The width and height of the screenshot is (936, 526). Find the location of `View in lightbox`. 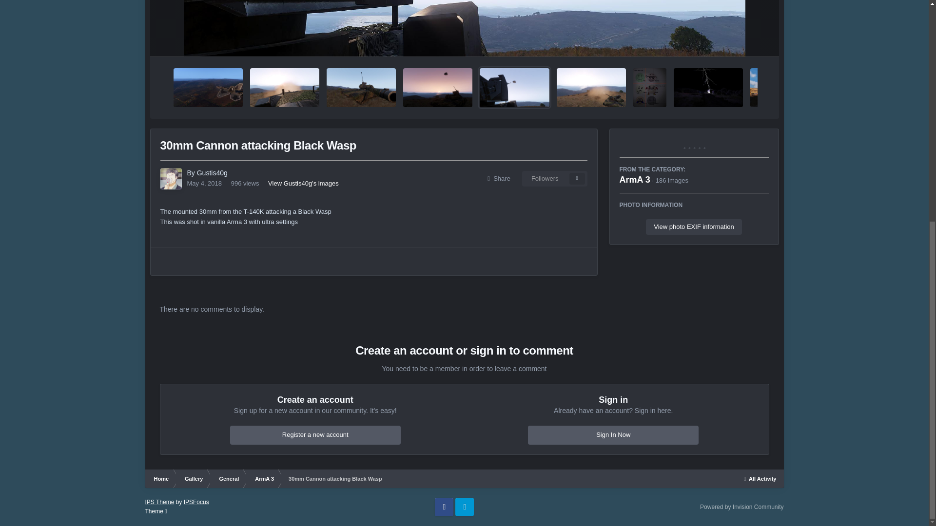

View in lightbox is located at coordinates (464, 28).